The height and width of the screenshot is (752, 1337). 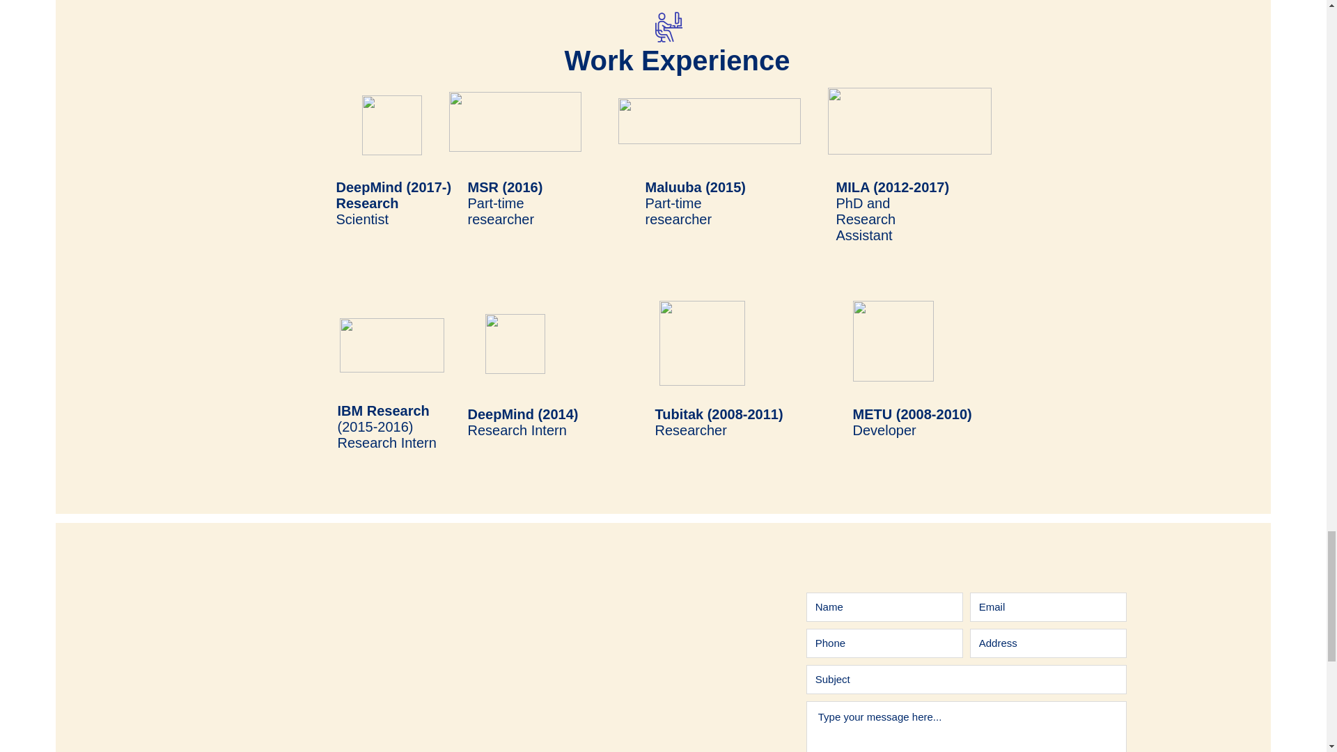 I want to click on ibm-research-logo.jpeg, so click(x=391, y=345).